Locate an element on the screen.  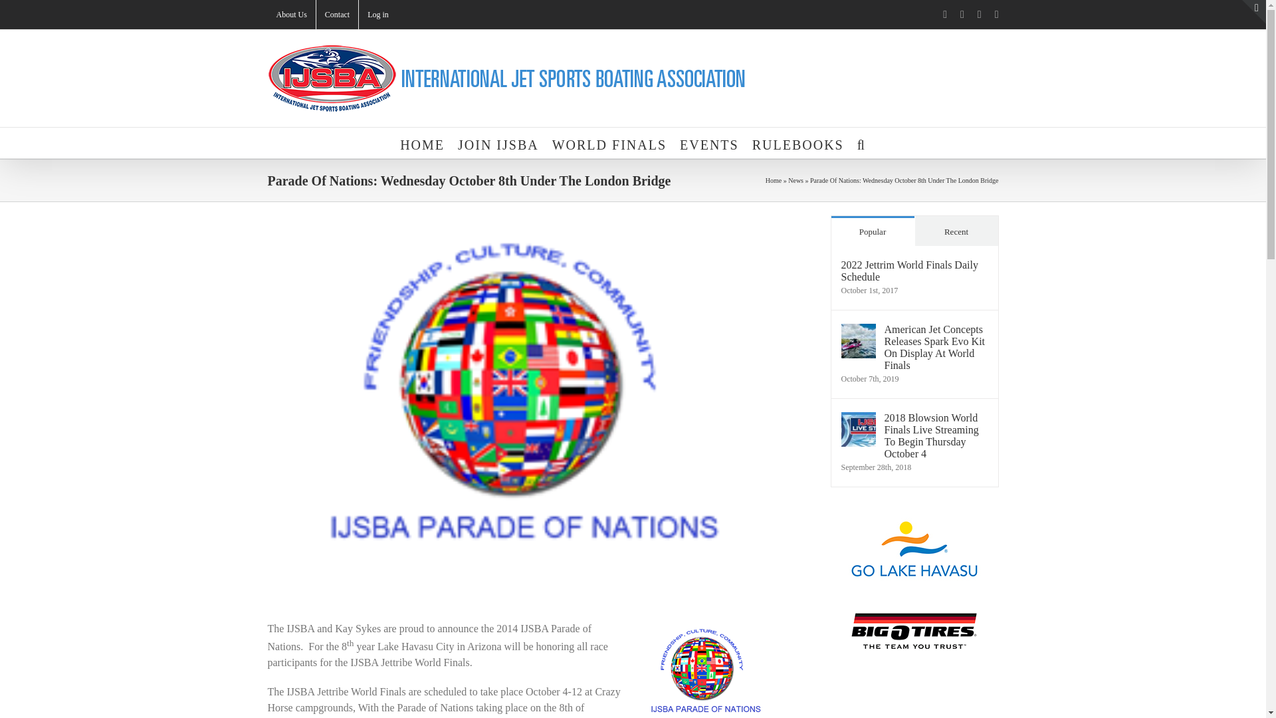
About Us is located at coordinates (291, 15).